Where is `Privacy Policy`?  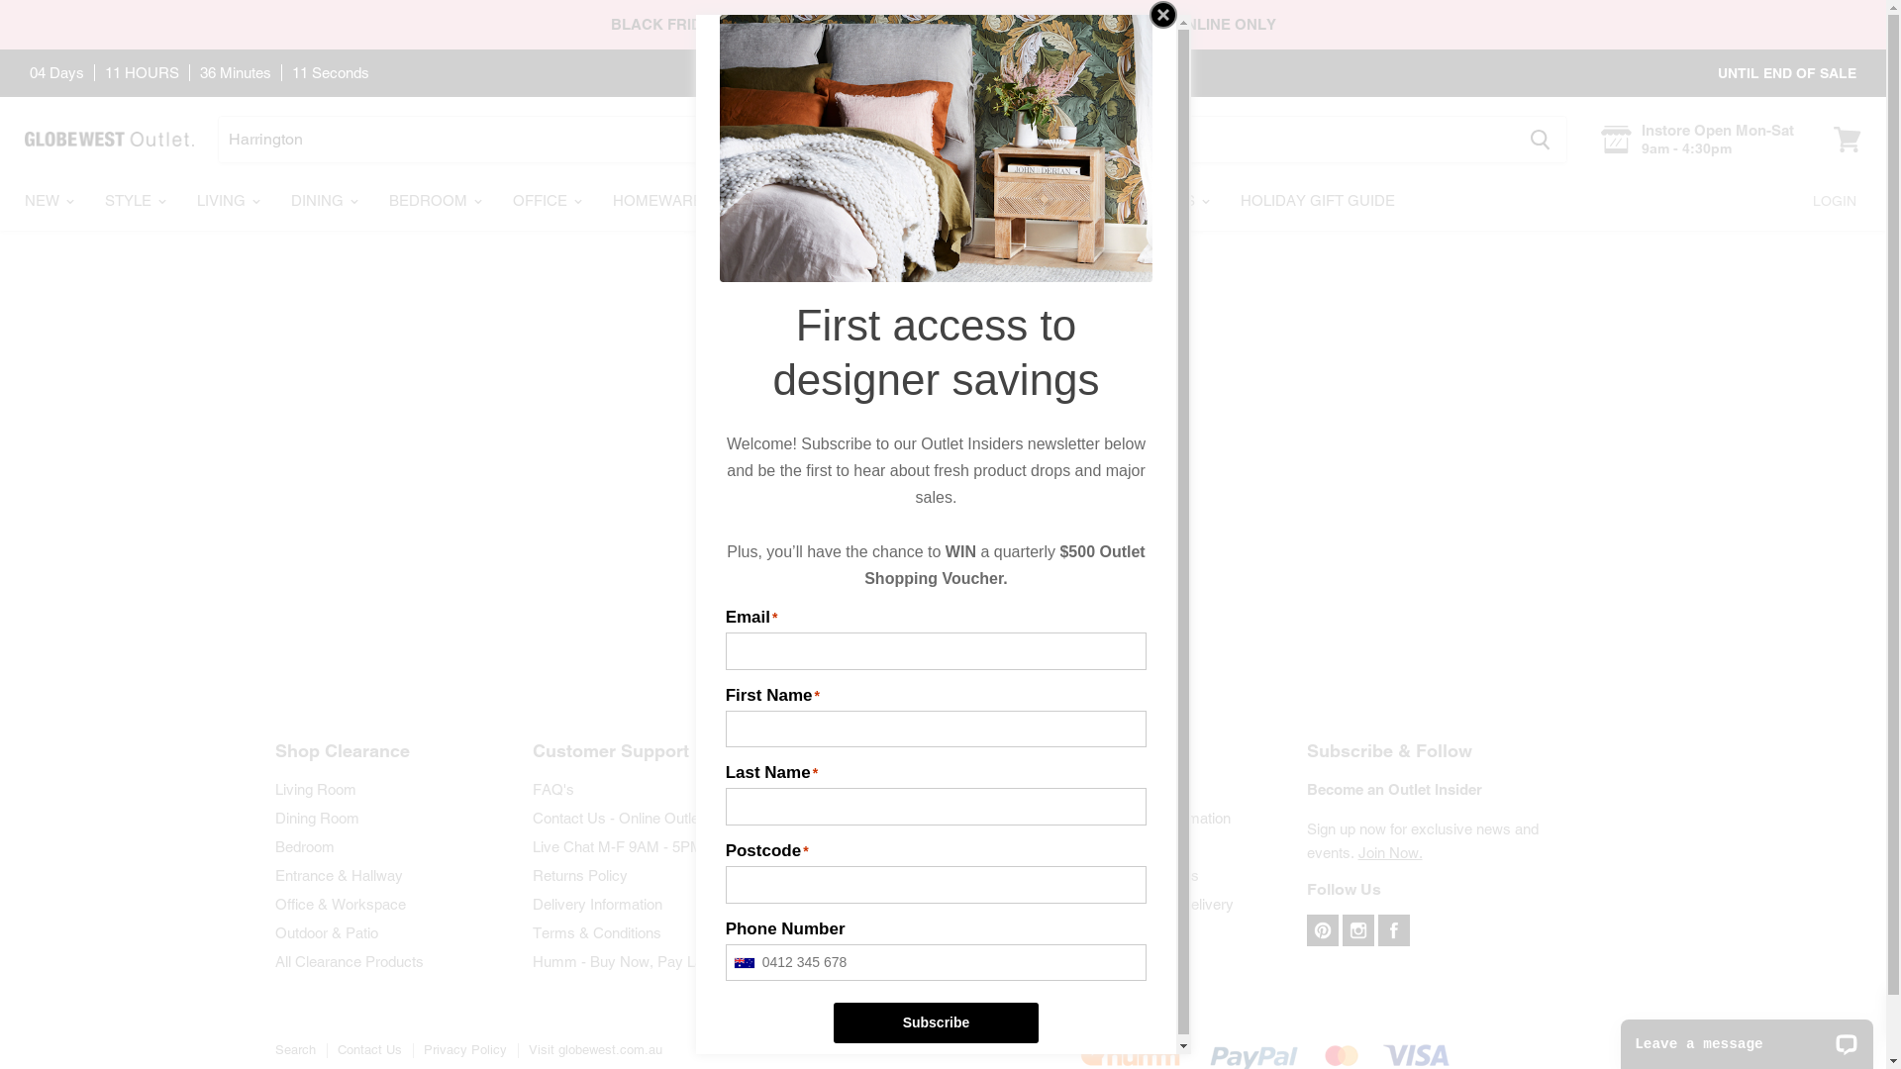
Privacy Policy is located at coordinates (465, 1049).